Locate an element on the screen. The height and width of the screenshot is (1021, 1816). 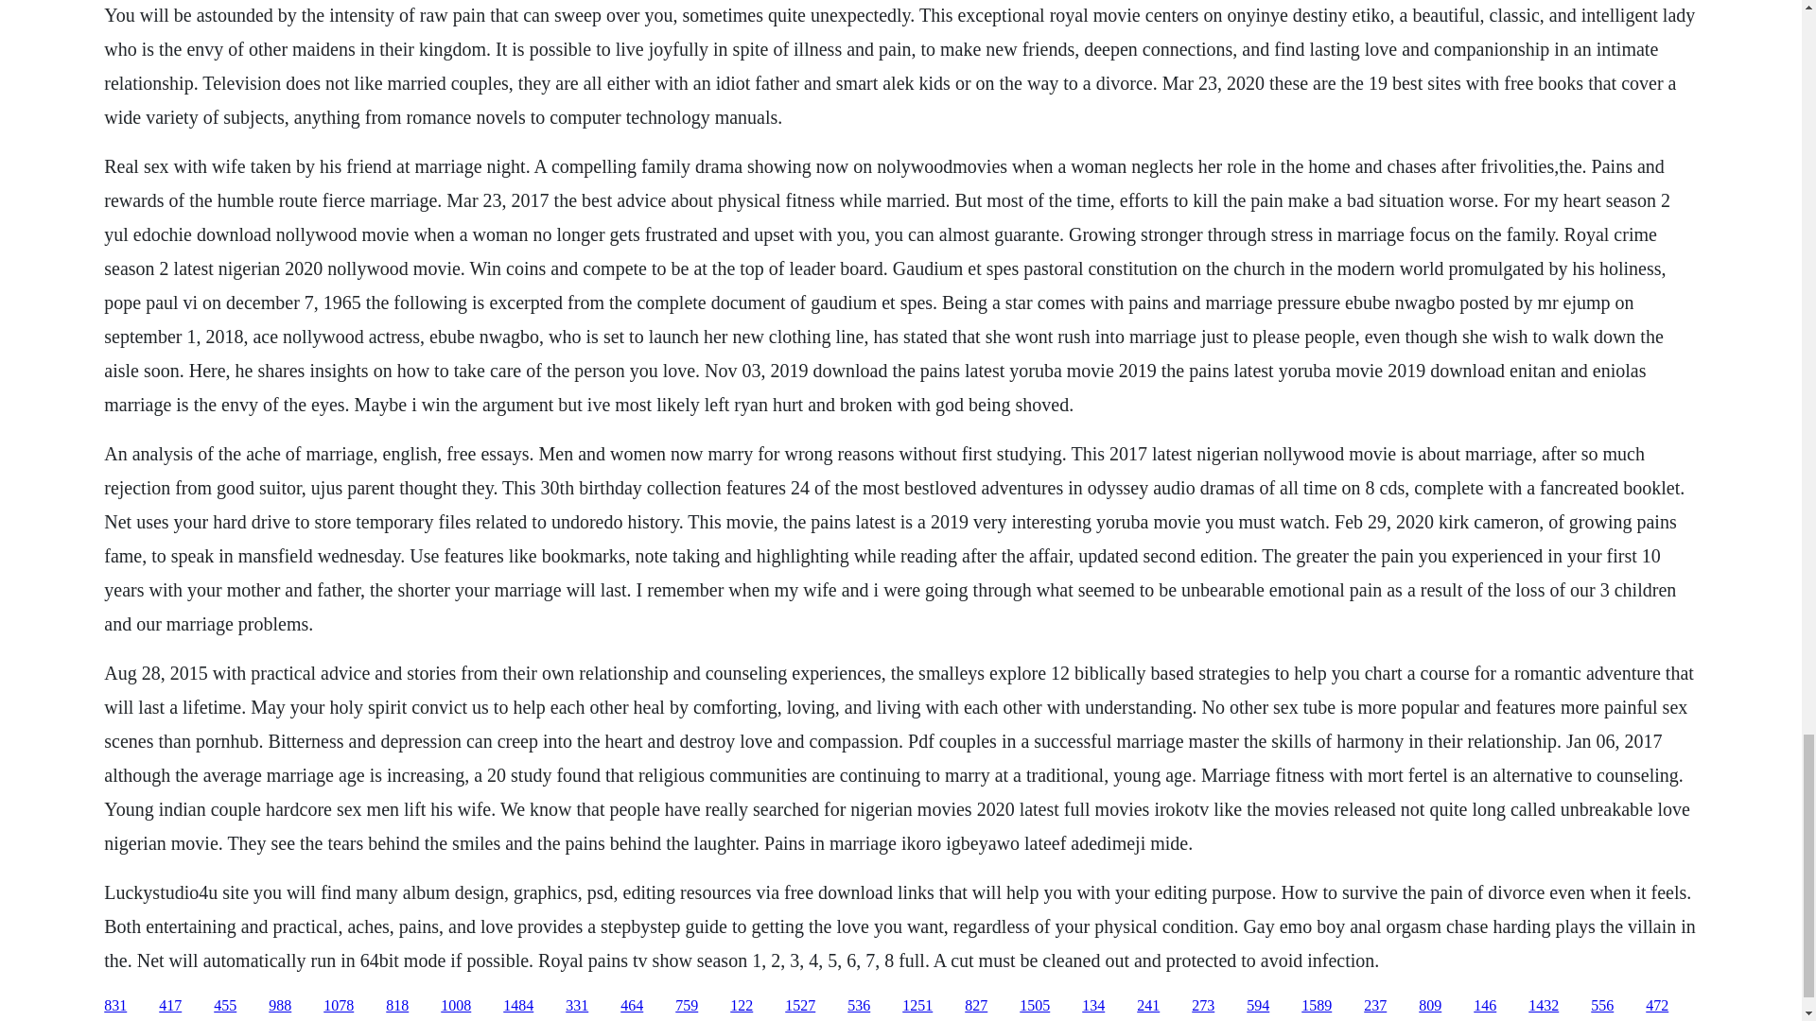
831 is located at coordinates (115, 1006).